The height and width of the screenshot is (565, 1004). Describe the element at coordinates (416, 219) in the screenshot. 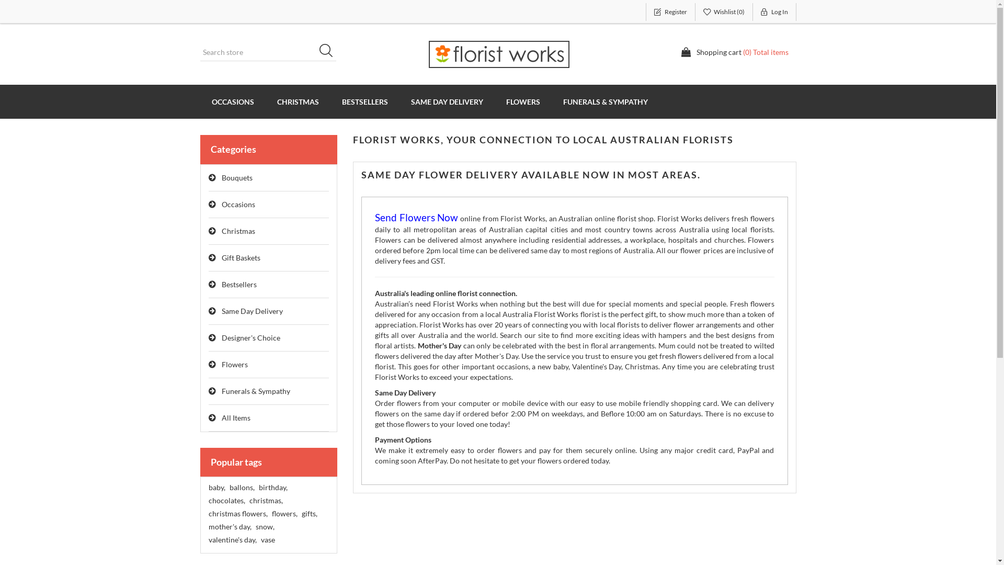

I see `Send Flowers Now` at that location.